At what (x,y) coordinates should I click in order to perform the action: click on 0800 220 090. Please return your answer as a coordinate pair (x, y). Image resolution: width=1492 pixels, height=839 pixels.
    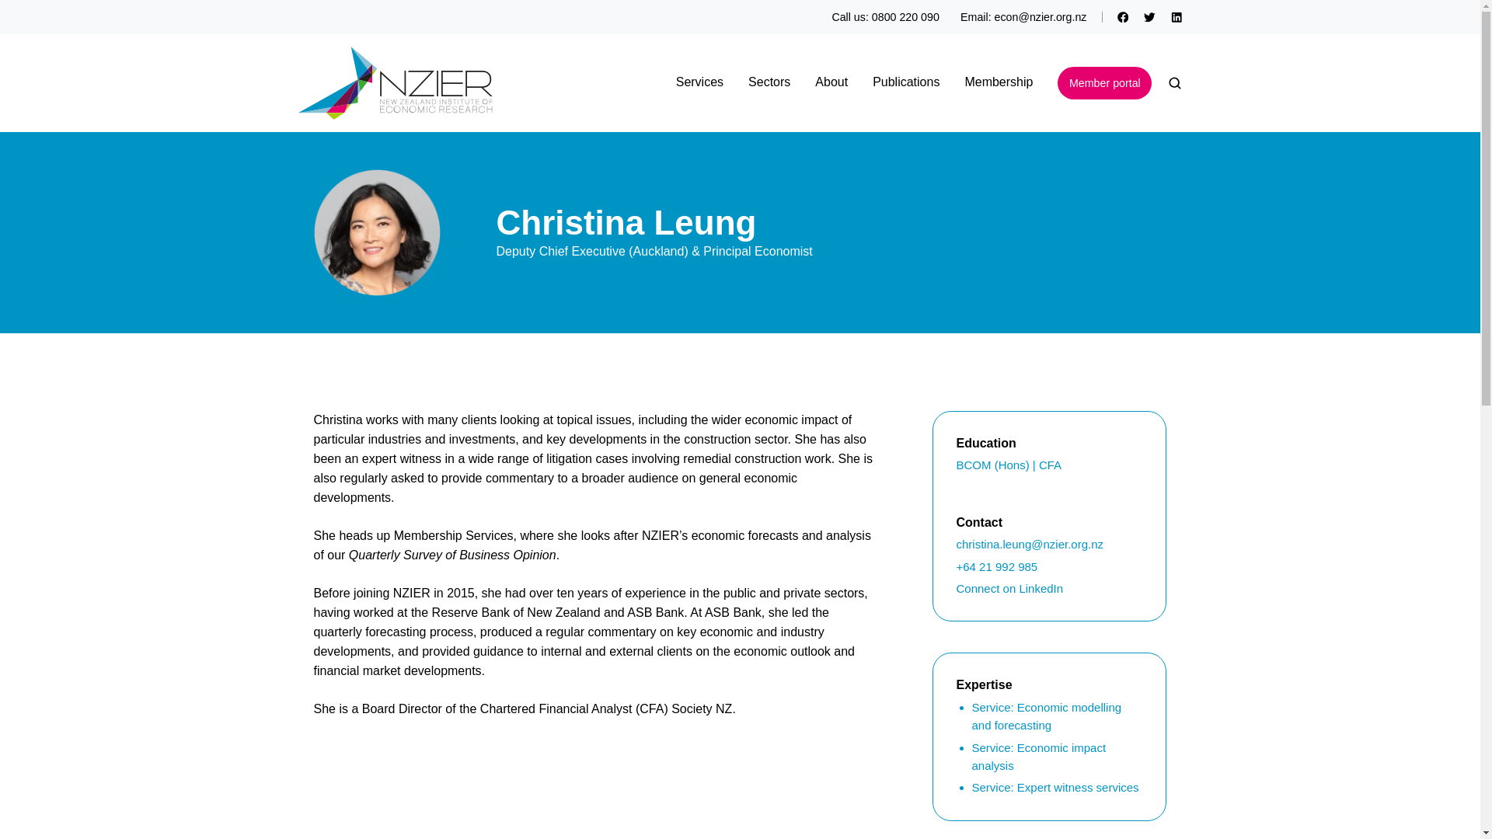
    Looking at the image, I should click on (905, 17).